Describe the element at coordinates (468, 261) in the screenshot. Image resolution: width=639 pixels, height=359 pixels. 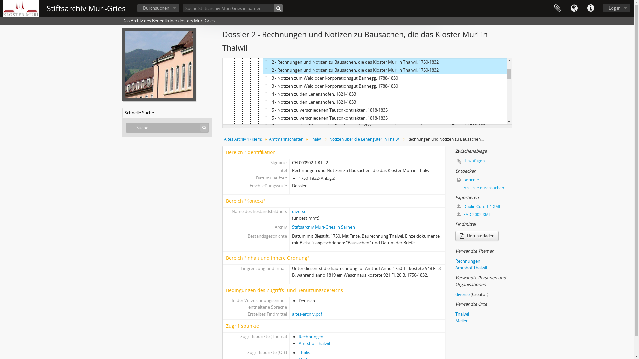
I see `Rechnungen` at that location.